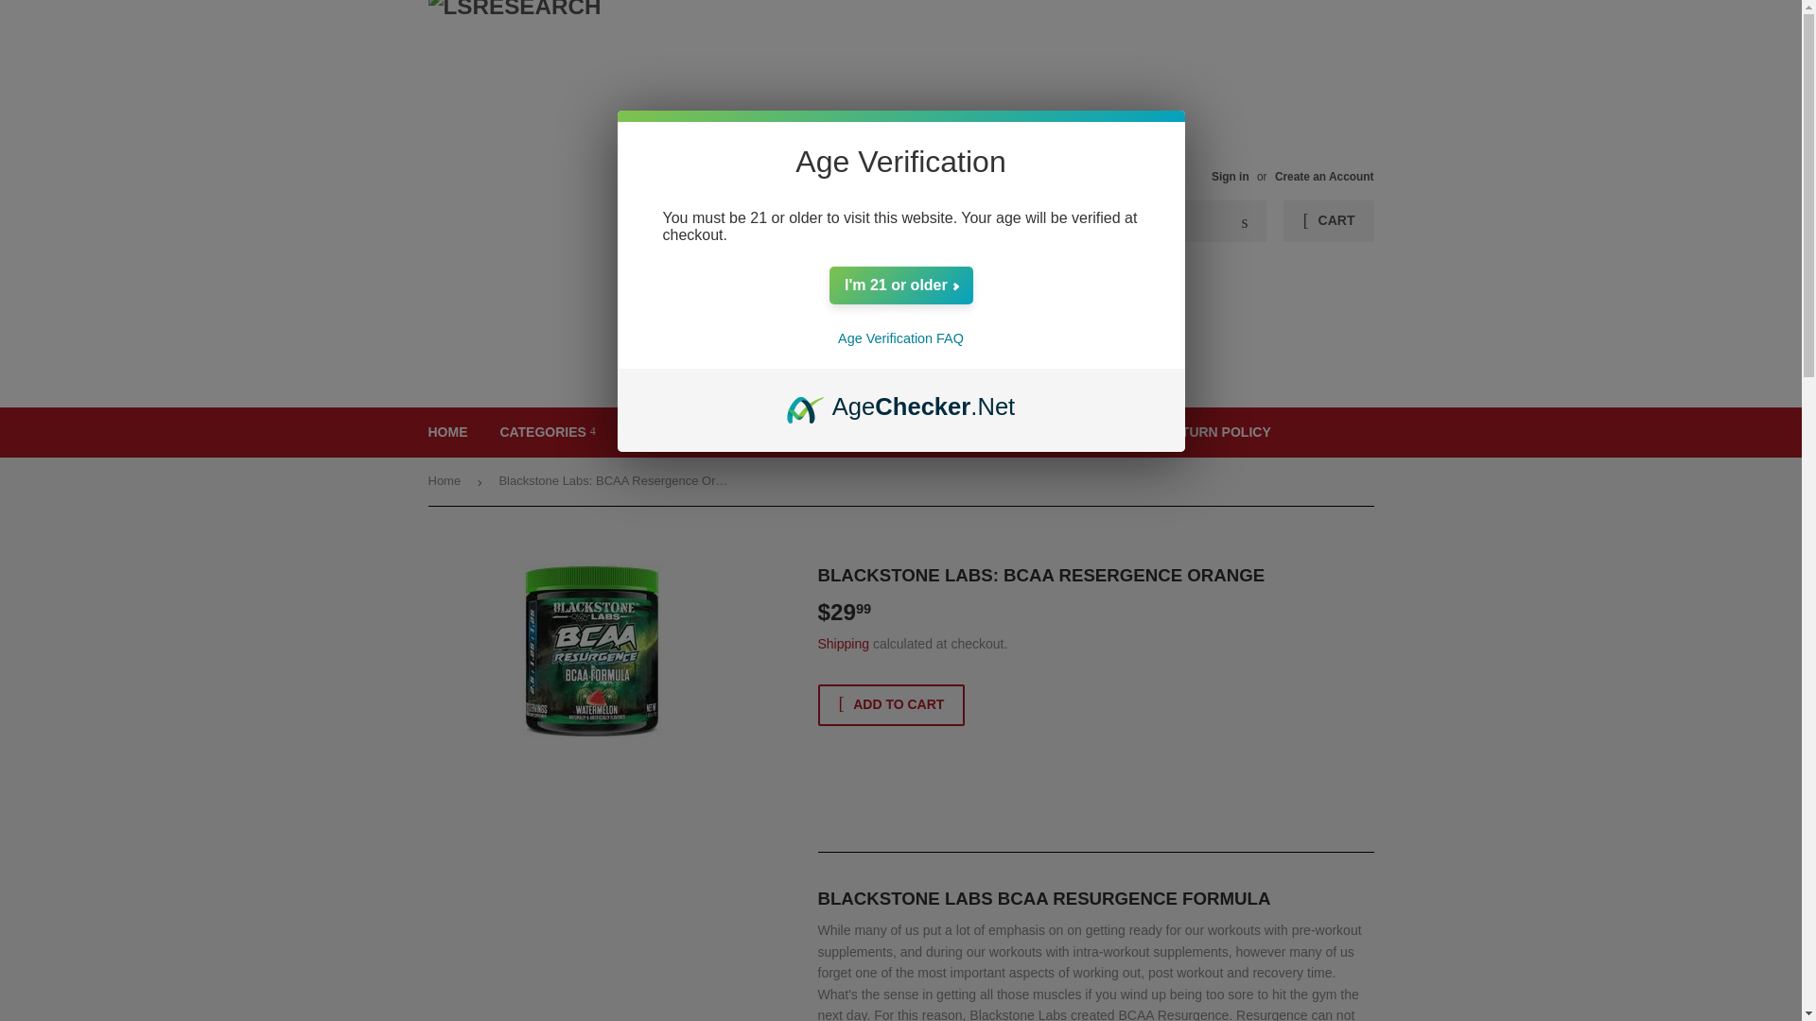 Image resolution: width=1816 pixels, height=1021 pixels. Describe the element at coordinates (1324, 177) in the screenshot. I see `Create an Account` at that location.